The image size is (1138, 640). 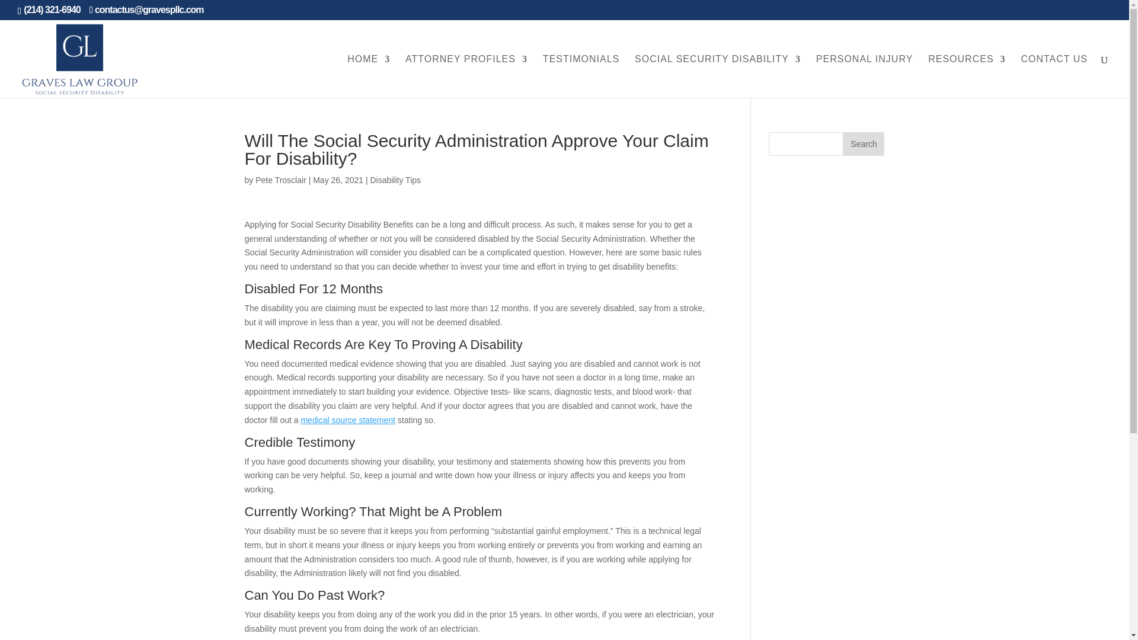 I want to click on RESOURCES, so click(x=966, y=76).